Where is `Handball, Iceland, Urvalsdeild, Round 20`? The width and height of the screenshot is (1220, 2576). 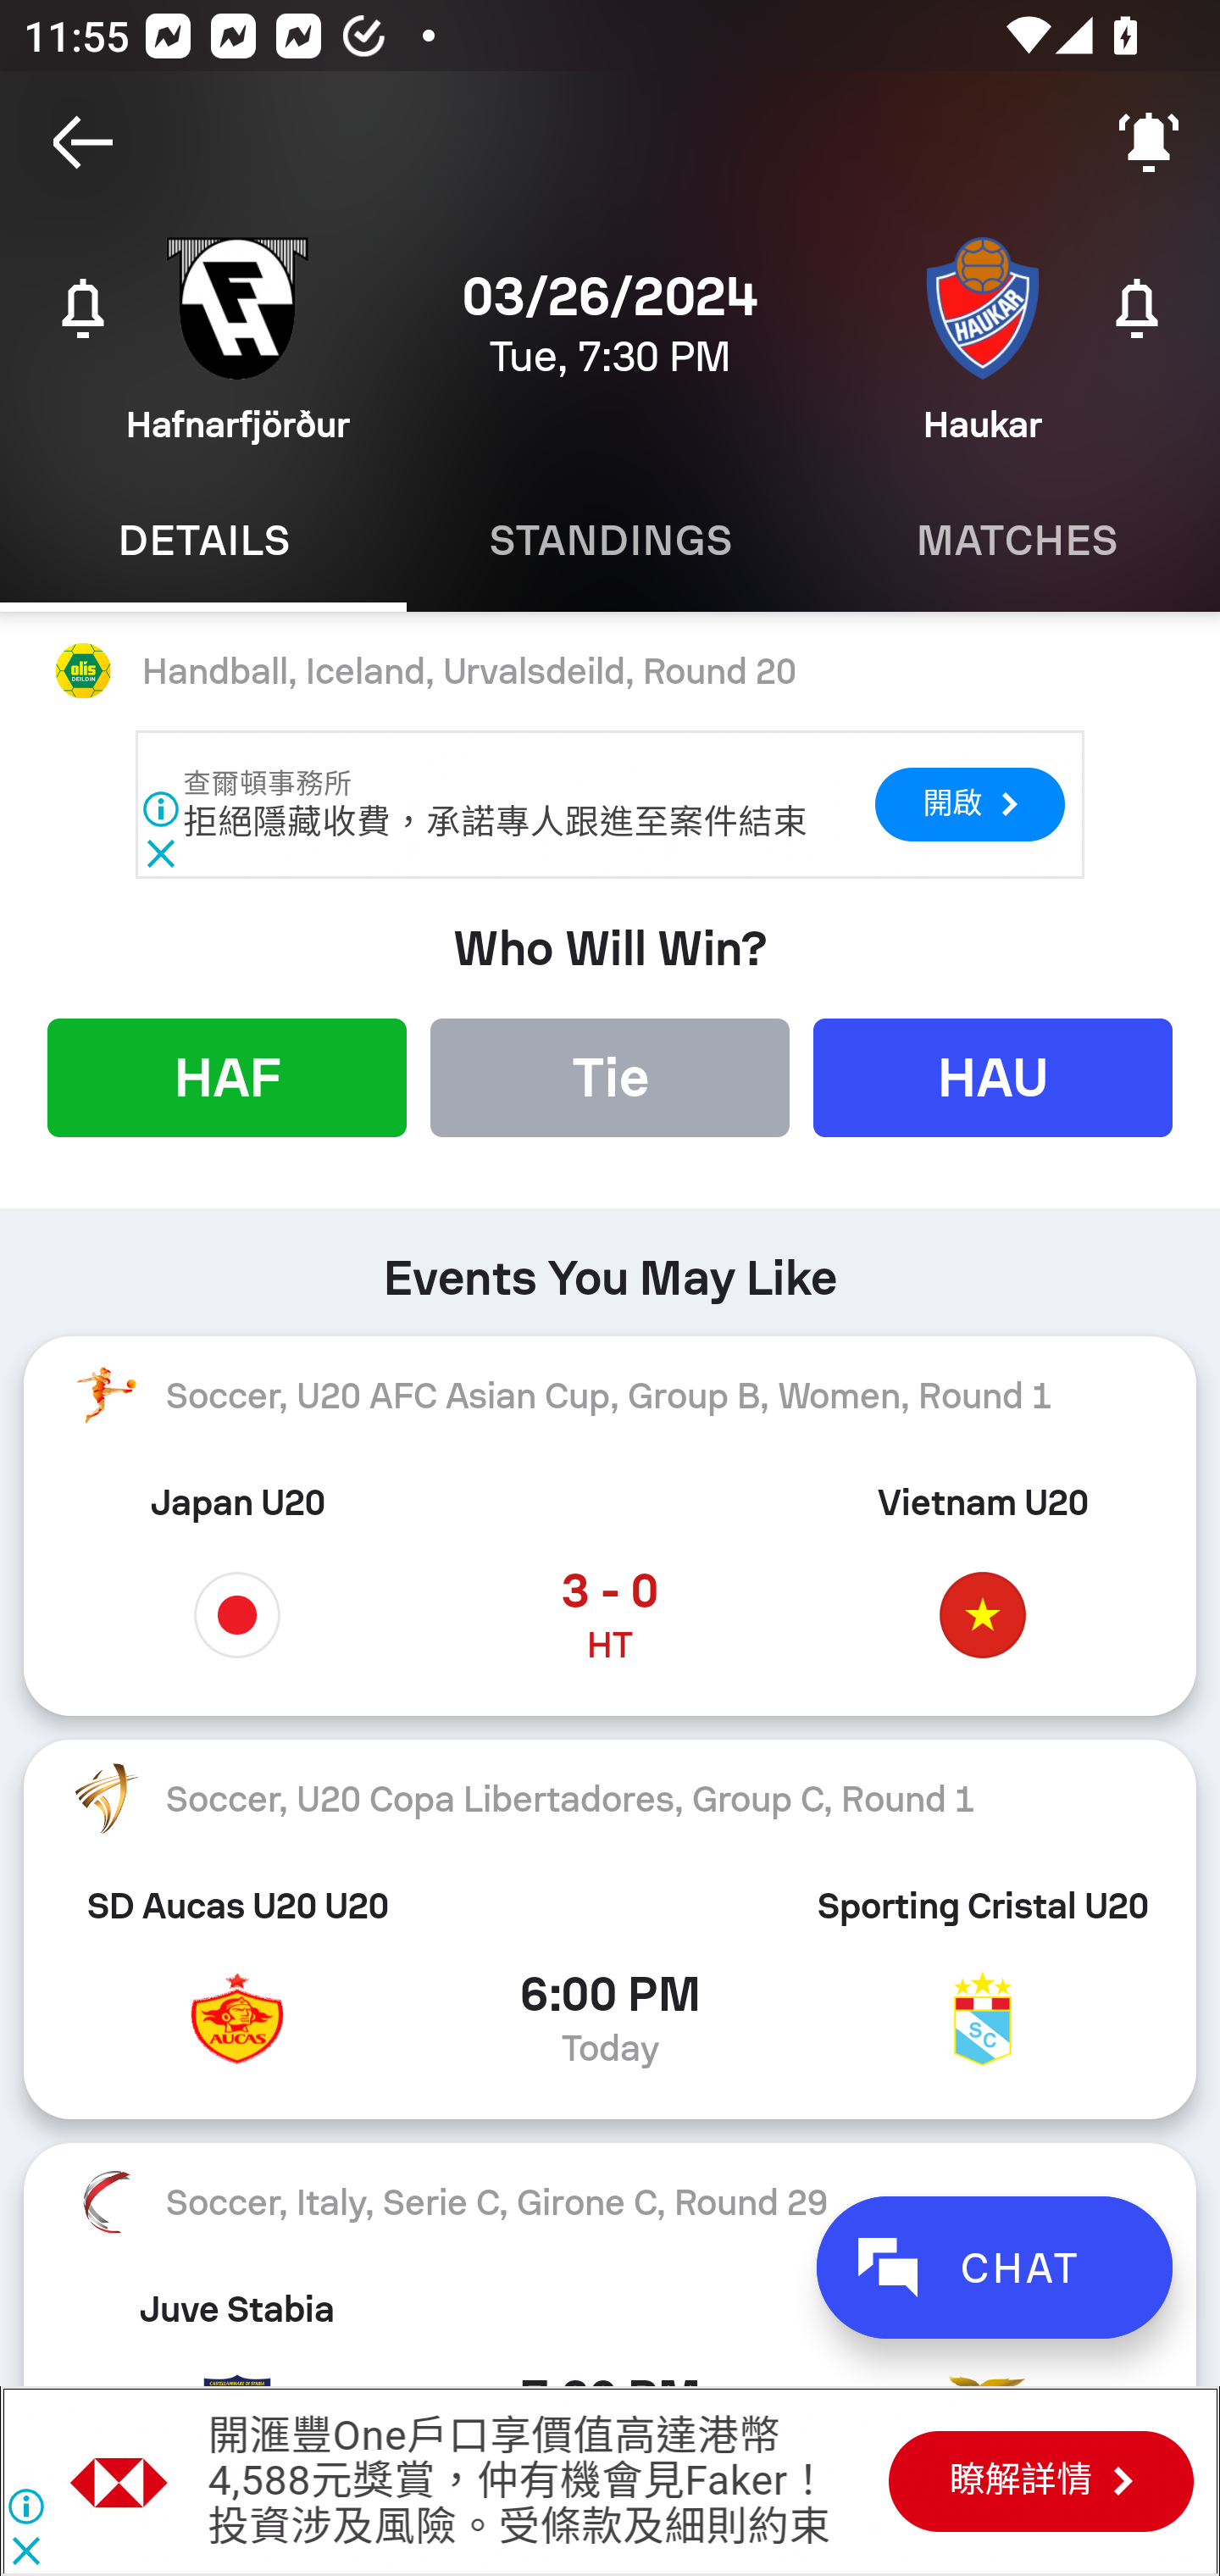
Handball, Iceland, Urvalsdeild, Round 20 is located at coordinates (610, 672).